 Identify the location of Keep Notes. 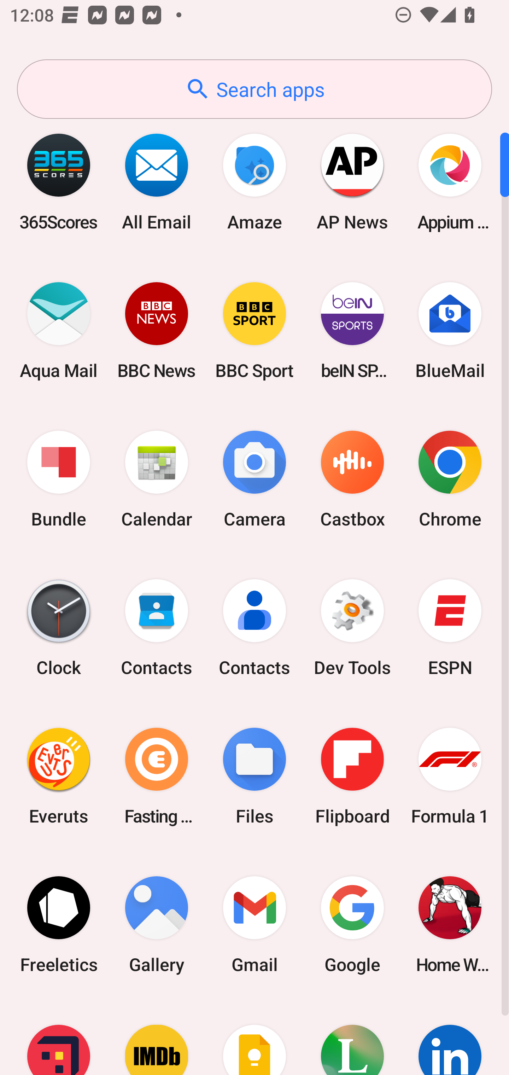
(255, 1037).